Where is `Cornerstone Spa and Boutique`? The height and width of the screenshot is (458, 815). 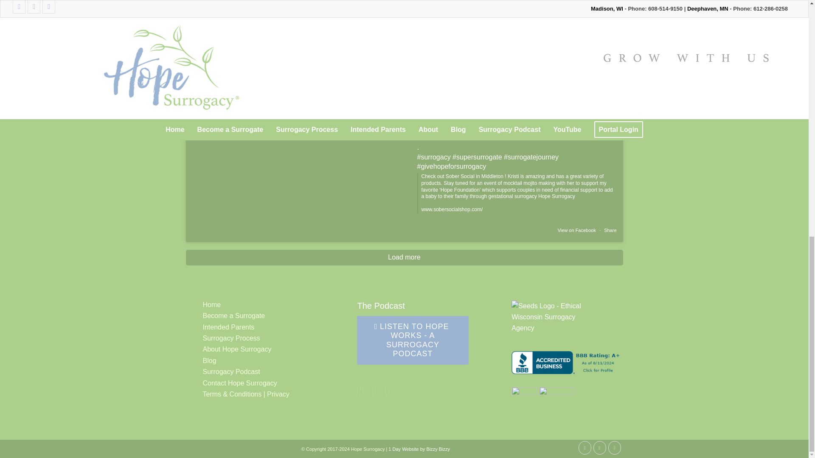 Cornerstone Spa and Boutique is located at coordinates (521, 109).